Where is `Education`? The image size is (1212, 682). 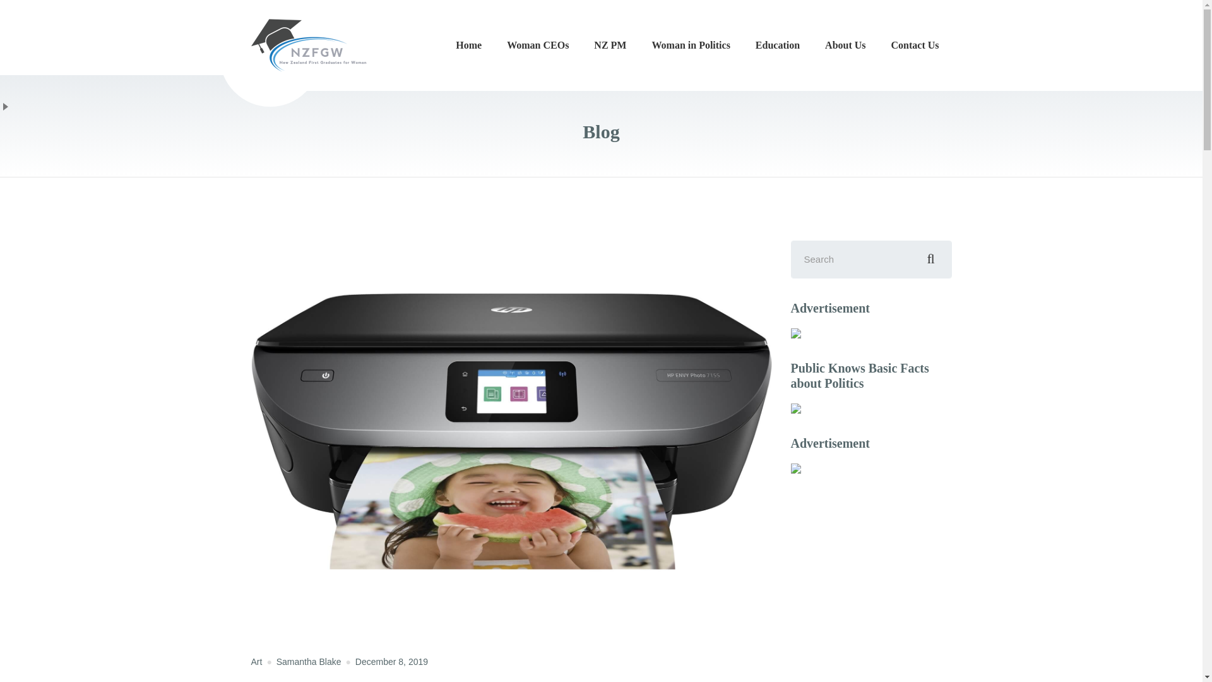 Education is located at coordinates (777, 45).